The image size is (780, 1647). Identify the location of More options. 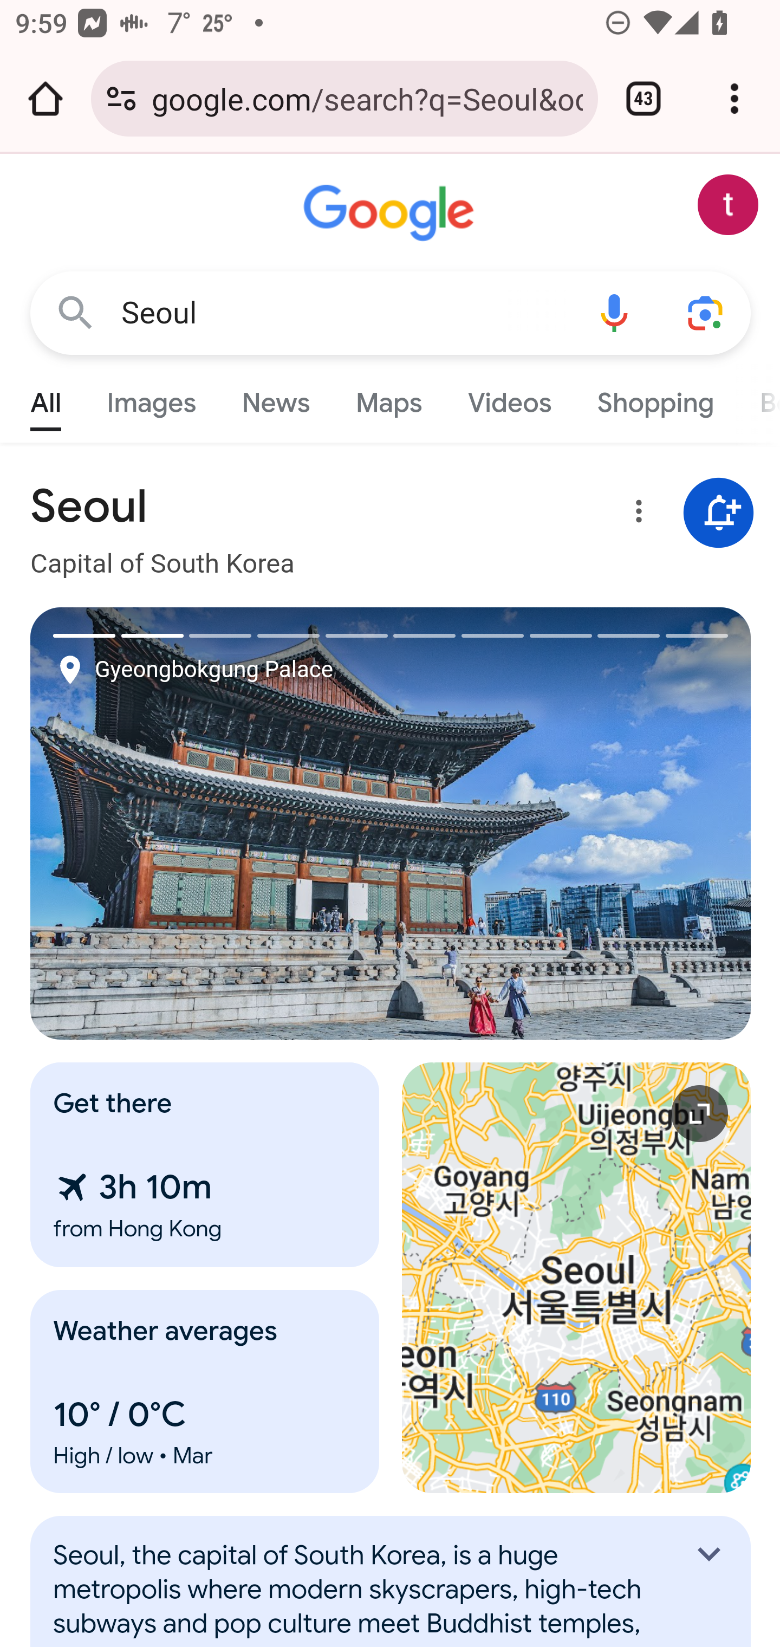
(635, 515).